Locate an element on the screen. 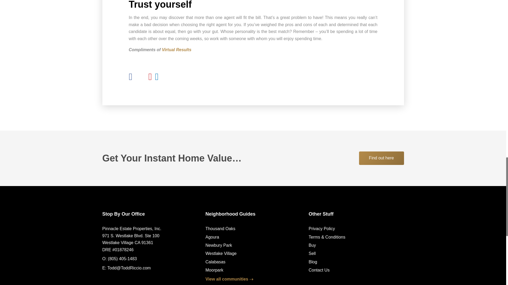 The height and width of the screenshot is (285, 508). Thousand Oaks is located at coordinates (220, 229).